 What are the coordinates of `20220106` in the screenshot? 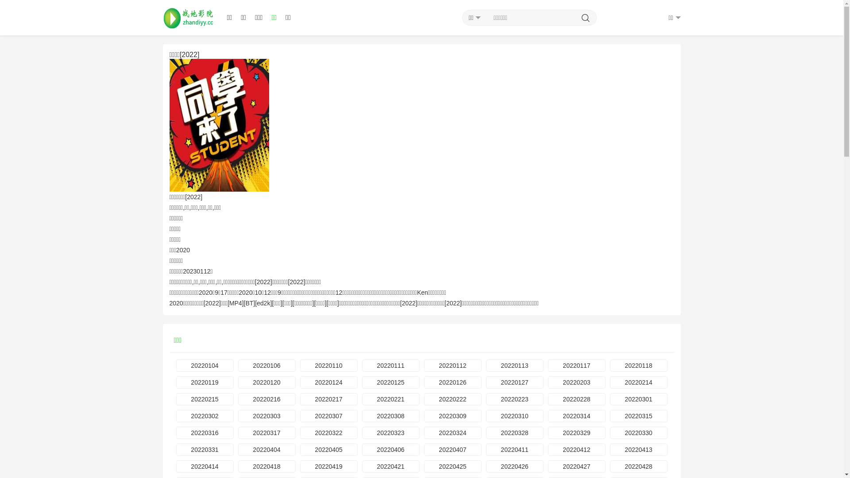 It's located at (267, 366).